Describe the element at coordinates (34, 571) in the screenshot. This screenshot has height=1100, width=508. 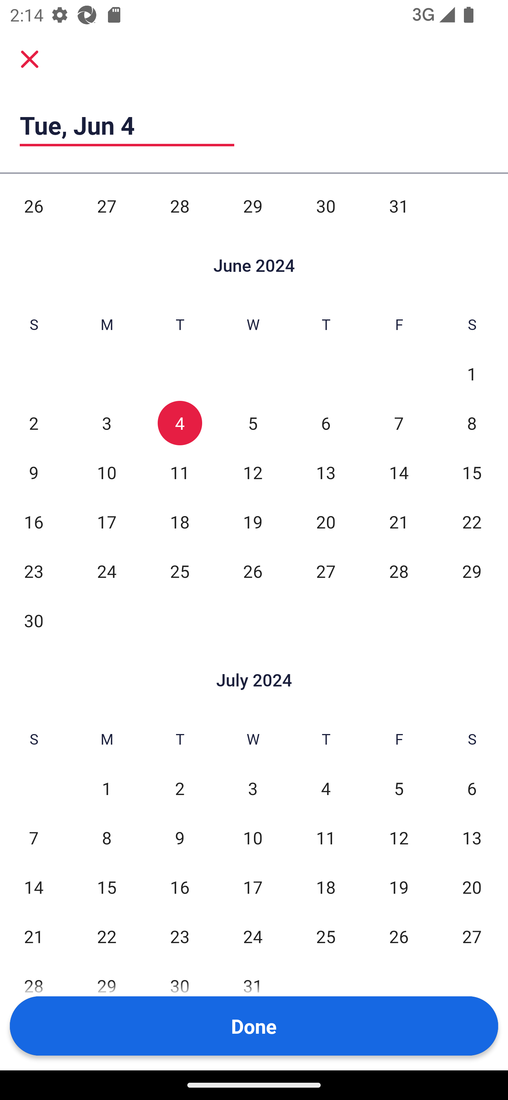
I see `23 Sun, Jun 23, Not Selected` at that location.